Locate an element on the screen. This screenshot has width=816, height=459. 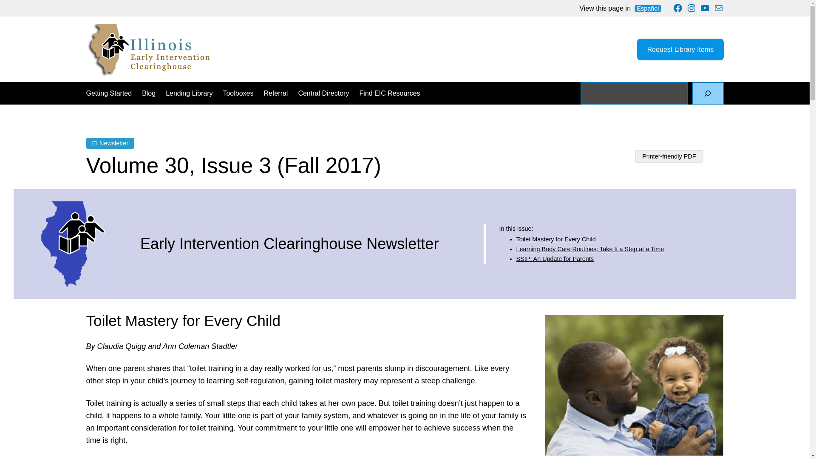
Learning Body Care Routines: Take It a Step at a Time is located at coordinates (590, 249).